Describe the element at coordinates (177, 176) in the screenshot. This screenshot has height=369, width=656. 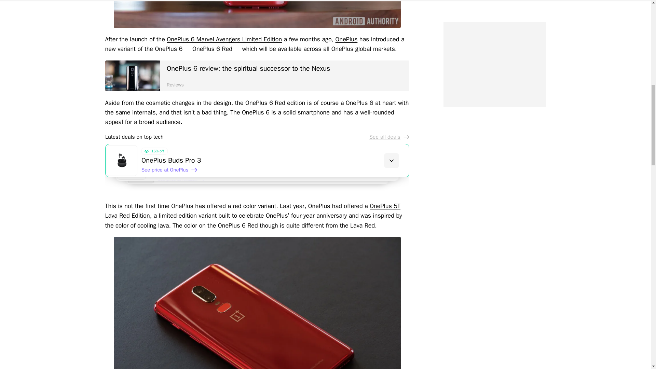
I see `See price at Amazon` at that location.